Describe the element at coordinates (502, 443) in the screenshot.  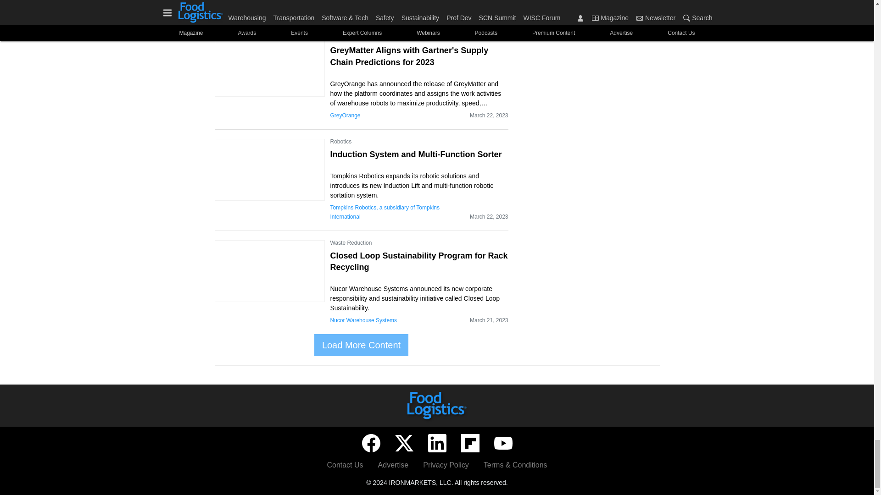
I see `YouTube icon` at that location.